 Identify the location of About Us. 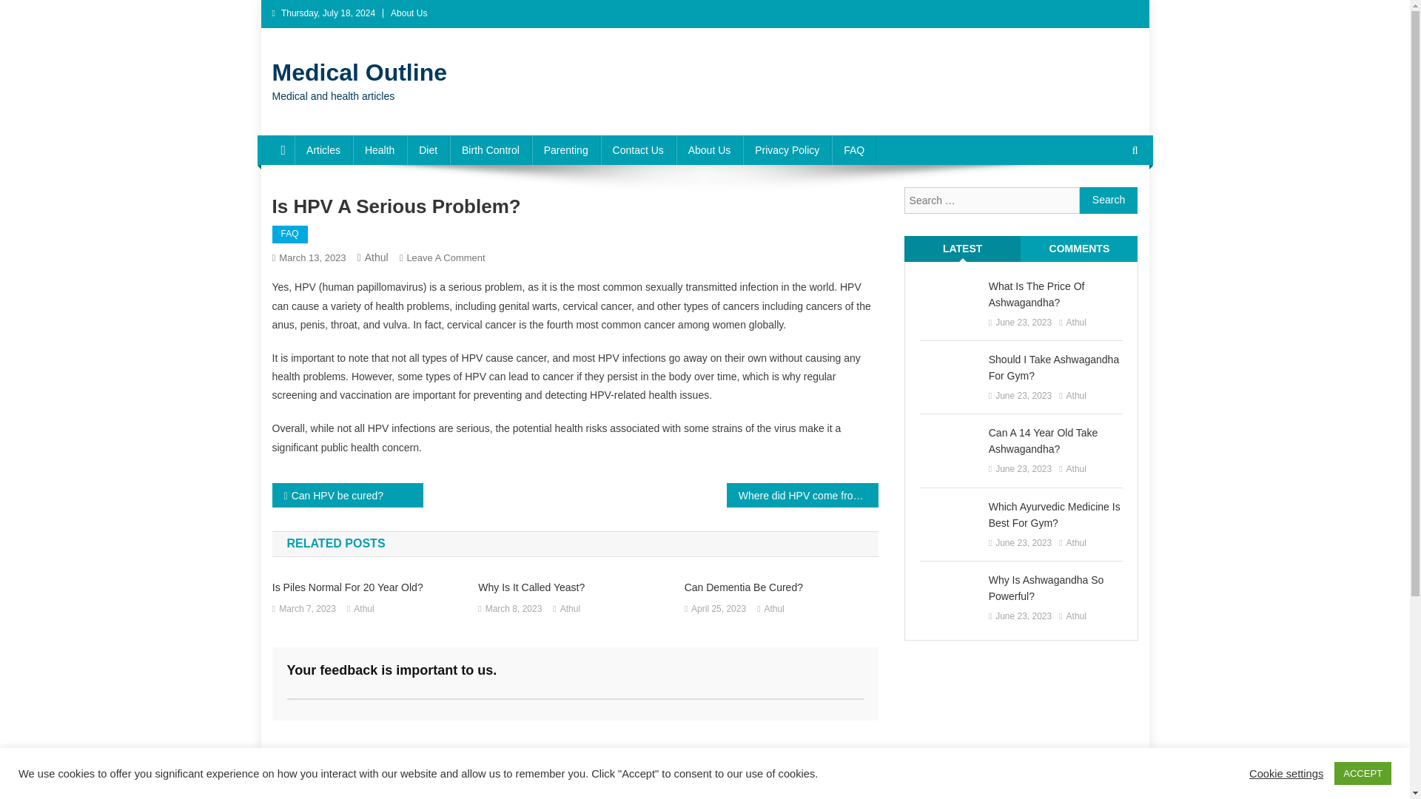
(709, 149).